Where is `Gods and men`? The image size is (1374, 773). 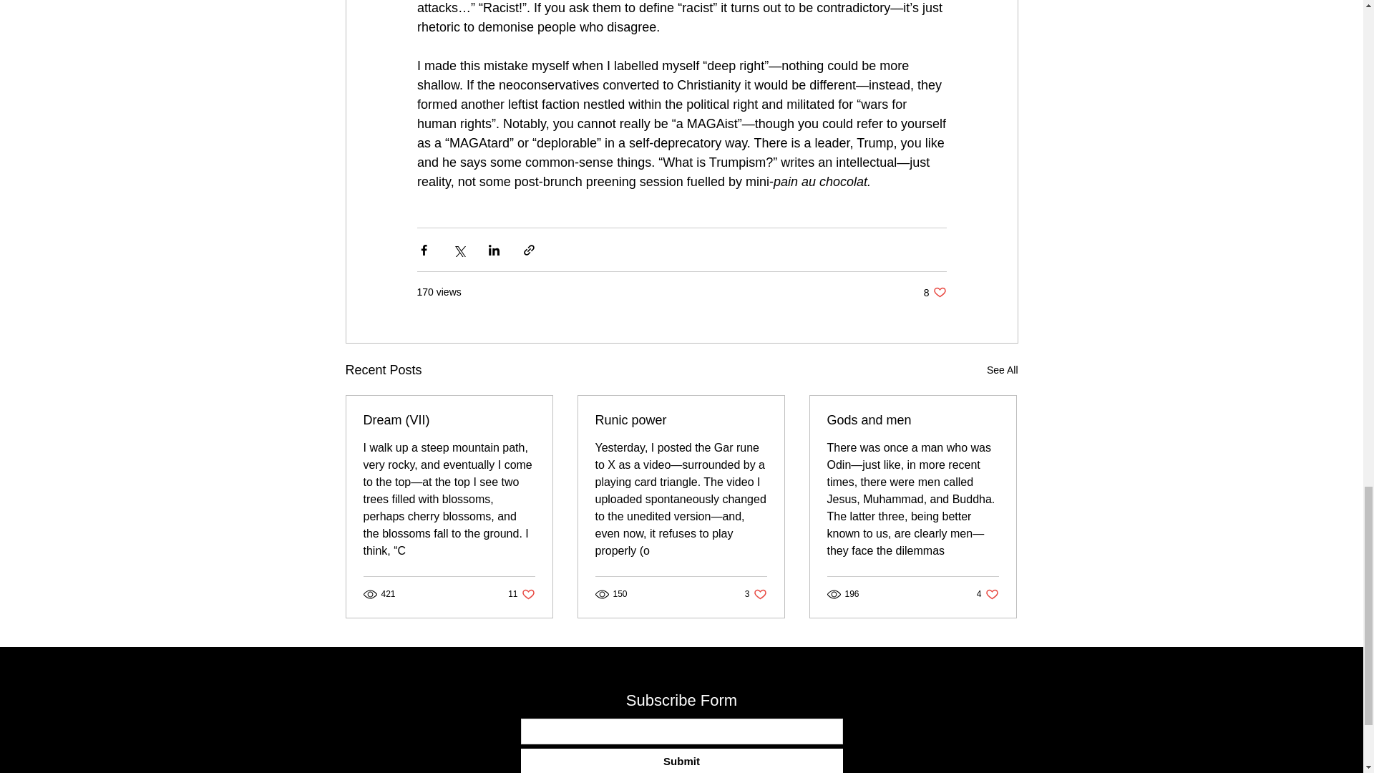 Gods and men is located at coordinates (912, 420).